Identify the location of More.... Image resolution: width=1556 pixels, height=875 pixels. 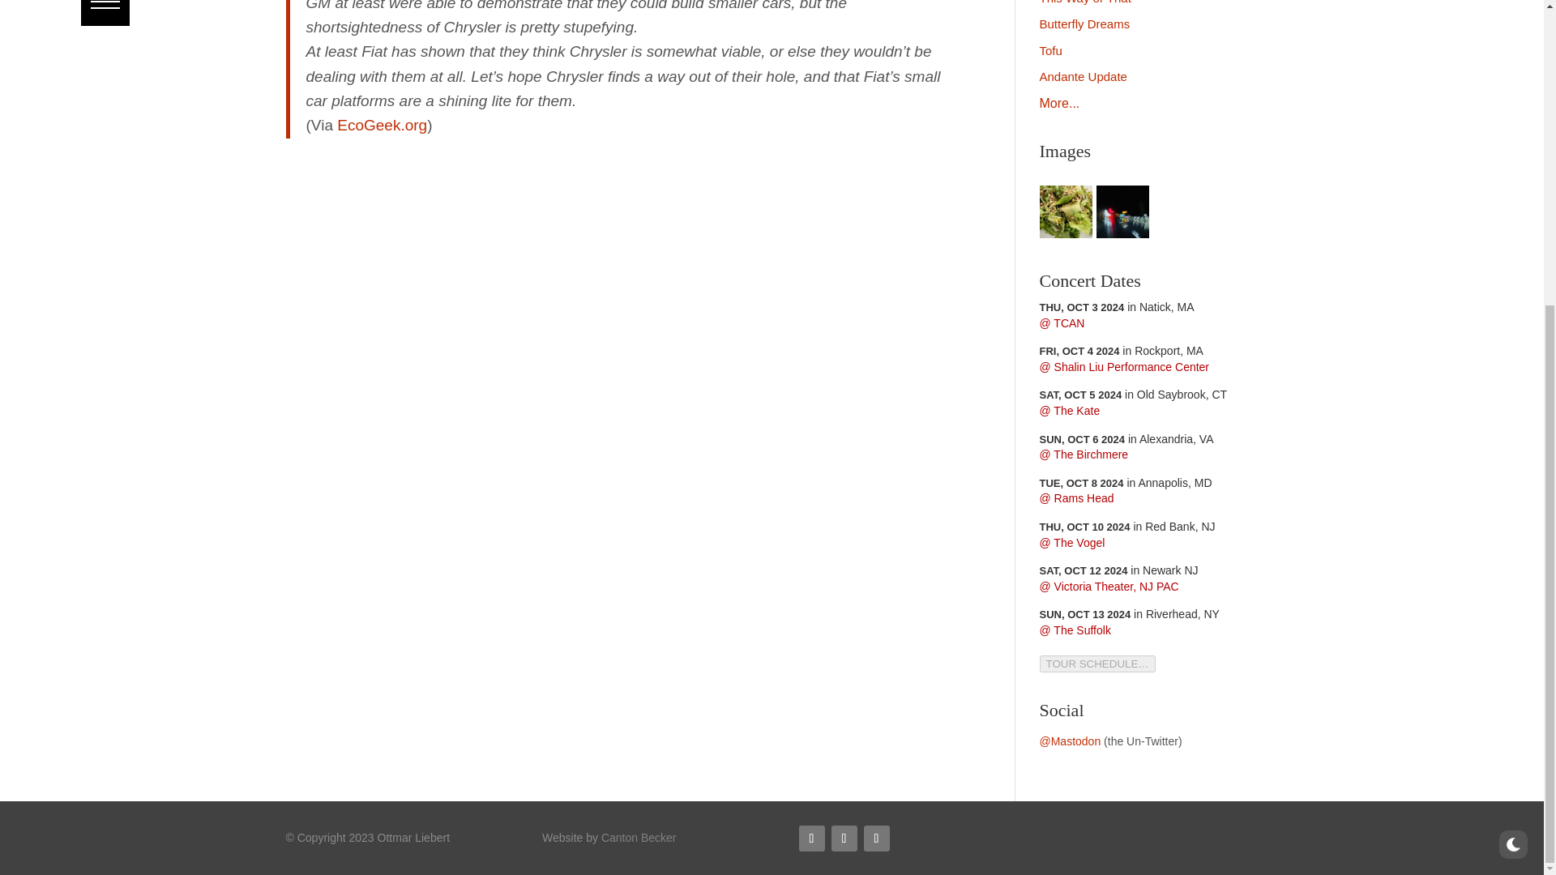
(1059, 103).